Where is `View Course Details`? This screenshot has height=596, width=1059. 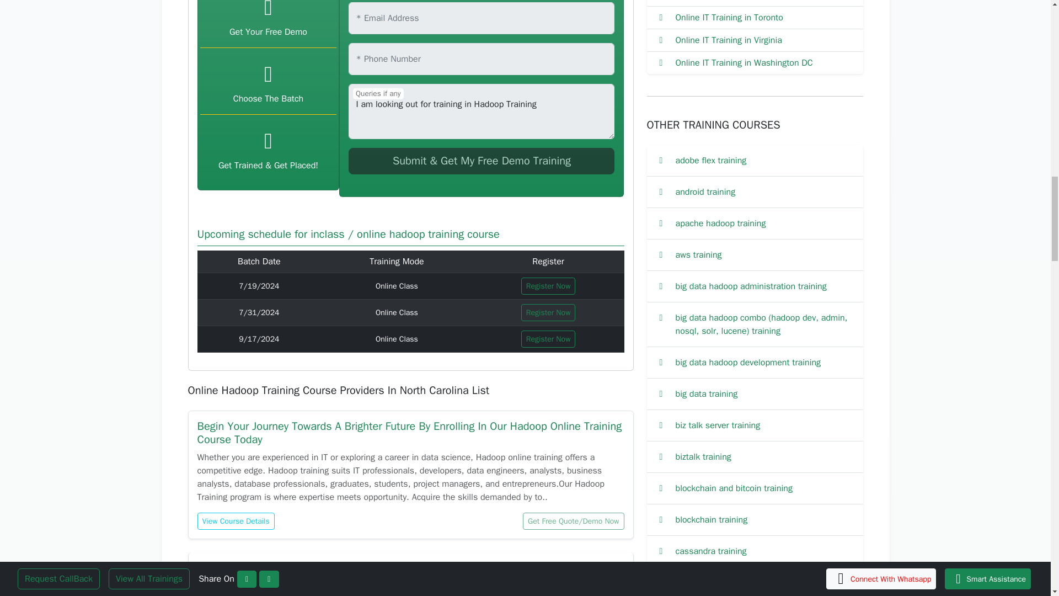 View Course Details is located at coordinates (236, 521).